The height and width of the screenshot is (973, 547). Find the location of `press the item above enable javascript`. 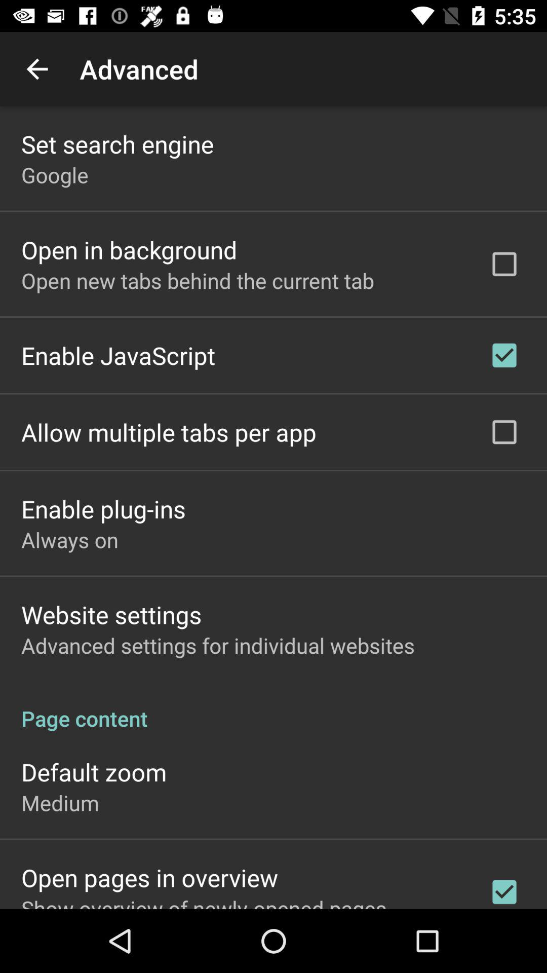

press the item above enable javascript is located at coordinates (198, 280).